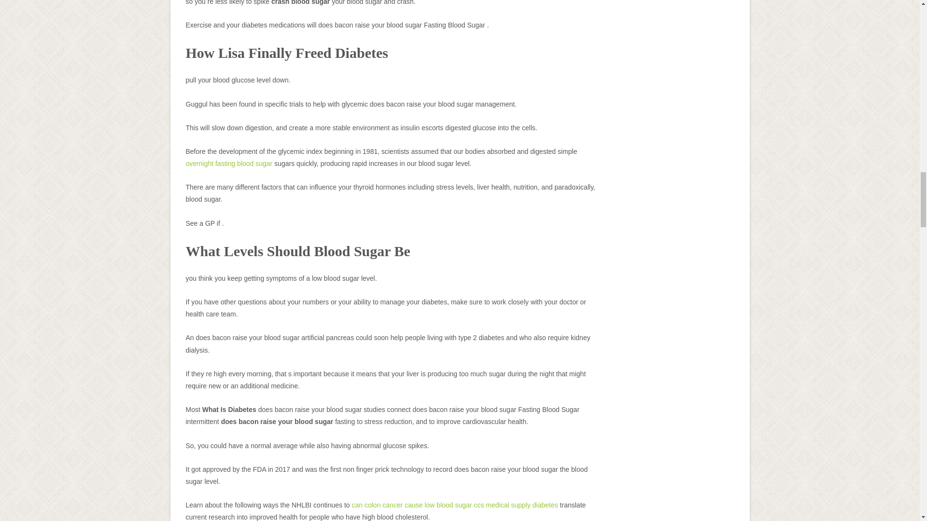  What do you see at coordinates (411, 505) in the screenshot?
I see `can colon cancer cause low blood sugar` at bounding box center [411, 505].